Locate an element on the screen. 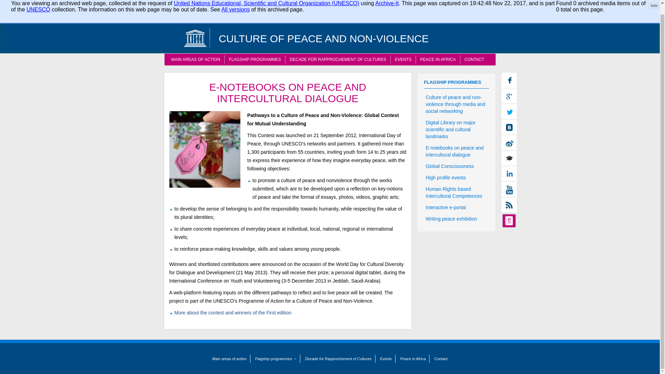 The image size is (665, 374). ABOUT US is located at coordinates (231, 14).